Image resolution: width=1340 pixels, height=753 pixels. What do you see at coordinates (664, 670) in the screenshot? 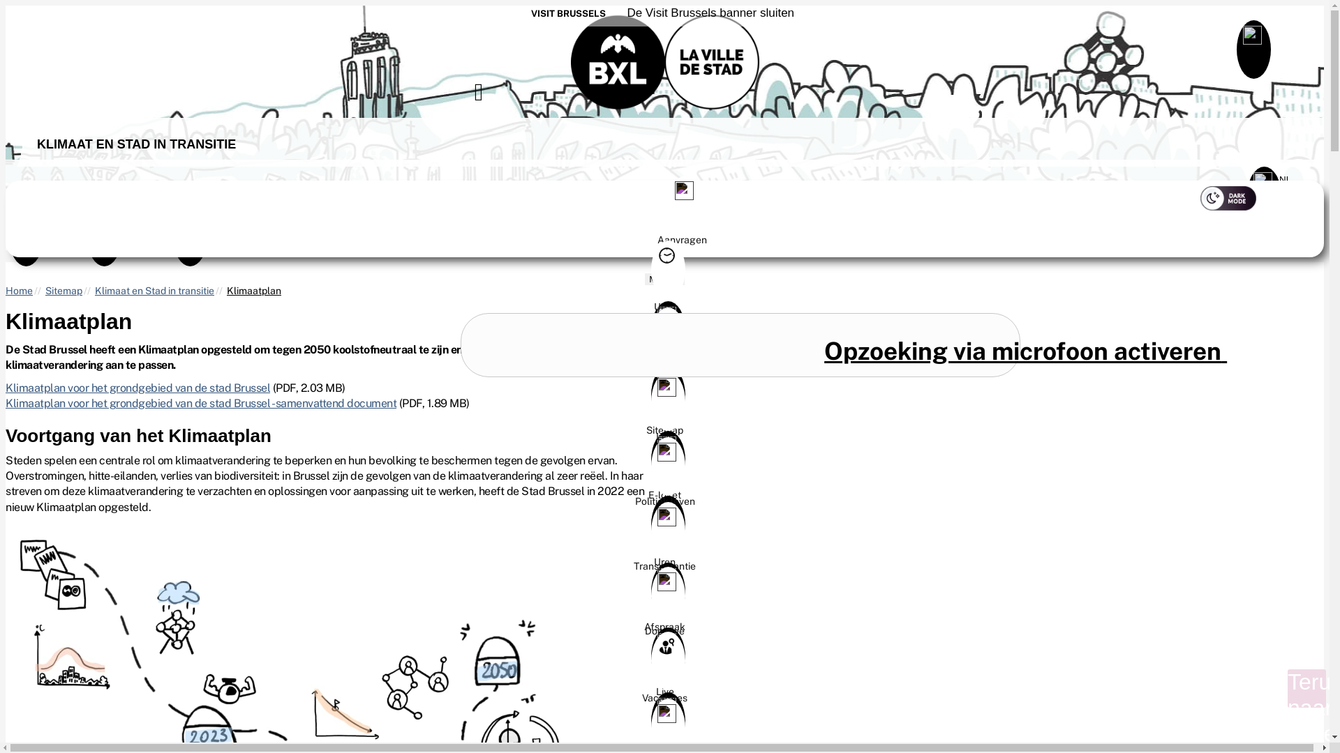
I see `Live` at bounding box center [664, 670].